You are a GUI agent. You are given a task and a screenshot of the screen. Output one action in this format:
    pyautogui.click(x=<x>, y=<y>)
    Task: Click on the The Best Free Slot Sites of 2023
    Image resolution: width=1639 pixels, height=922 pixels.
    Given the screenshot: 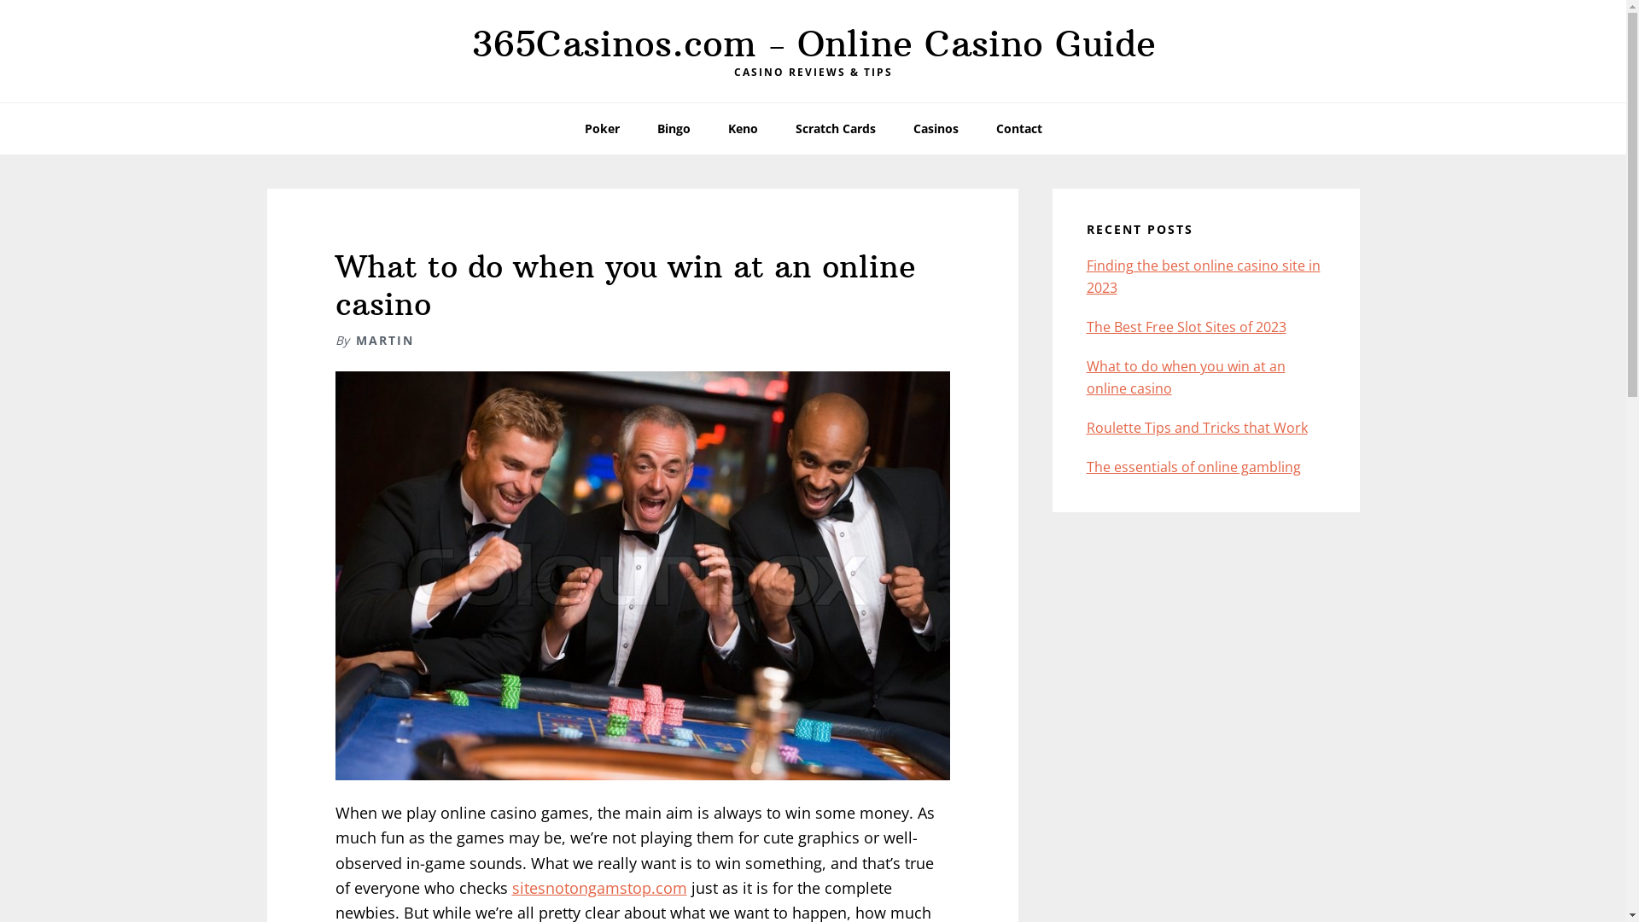 What is the action you would take?
    pyautogui.click(x=1186, y=327)
    